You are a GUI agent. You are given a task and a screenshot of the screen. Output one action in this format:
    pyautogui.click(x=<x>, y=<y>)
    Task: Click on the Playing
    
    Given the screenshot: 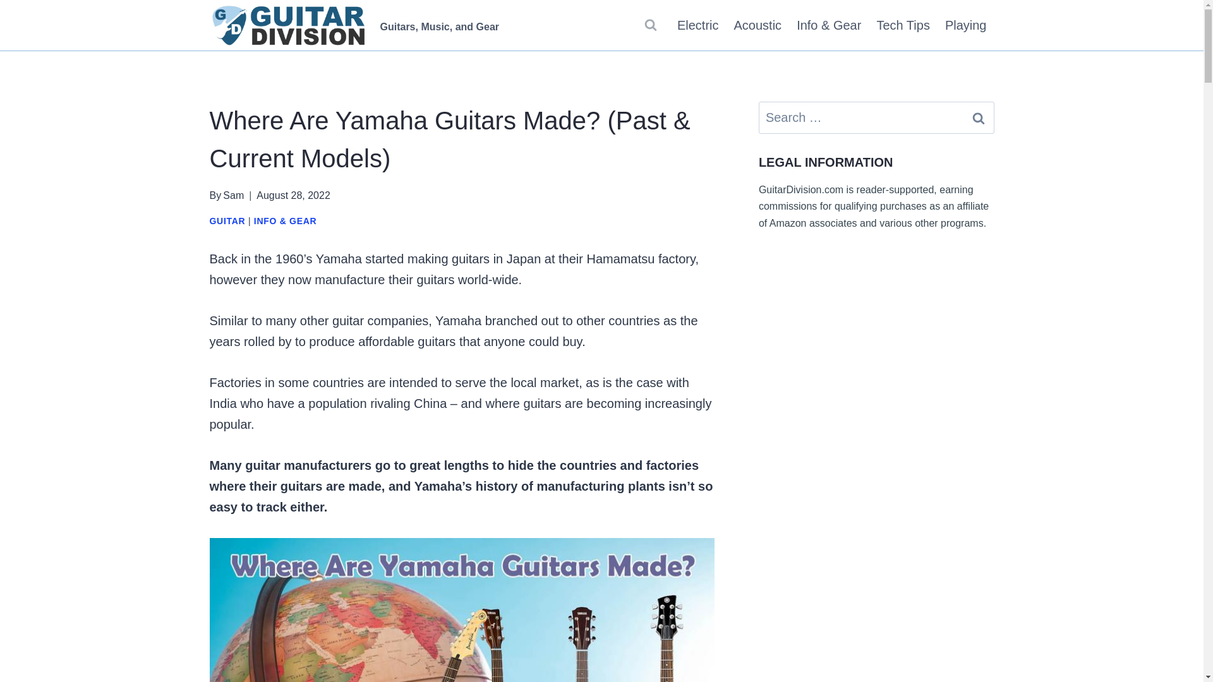 What is the action you would take?
    pyautogui.click(x=966, y=25)
    